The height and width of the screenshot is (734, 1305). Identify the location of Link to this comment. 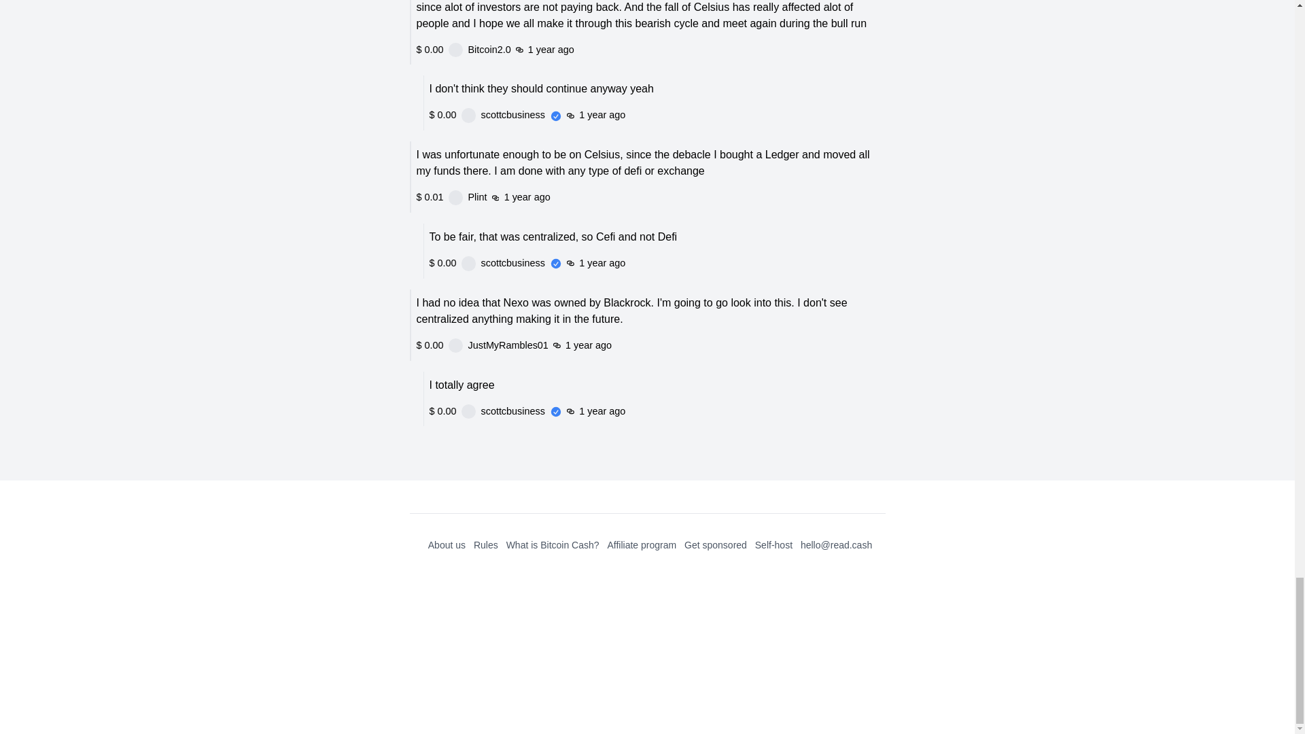
(575, 171).